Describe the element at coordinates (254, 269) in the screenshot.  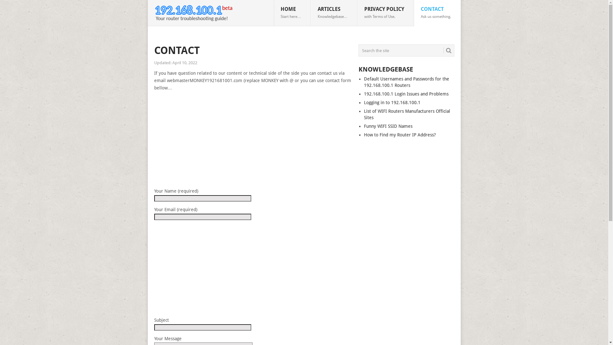
I see `Advertisement` at that location.